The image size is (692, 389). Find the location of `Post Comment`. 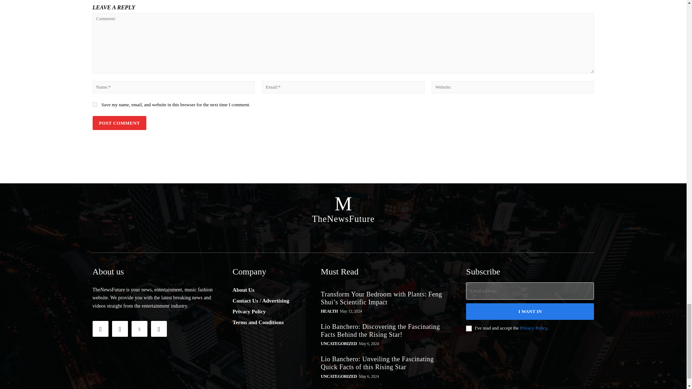

Post Comment is located at coordinates (119, 122).